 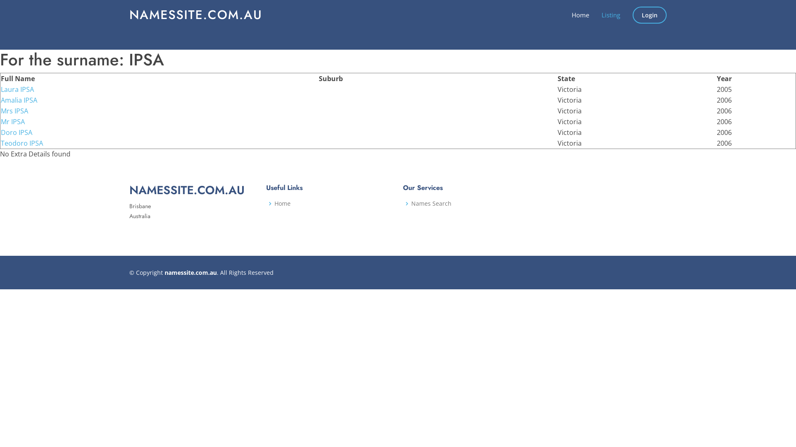 What do you see at coordinates (17, 89) in the screenshot?
I see `Laura IPSA` at bounding box center [17, 89].